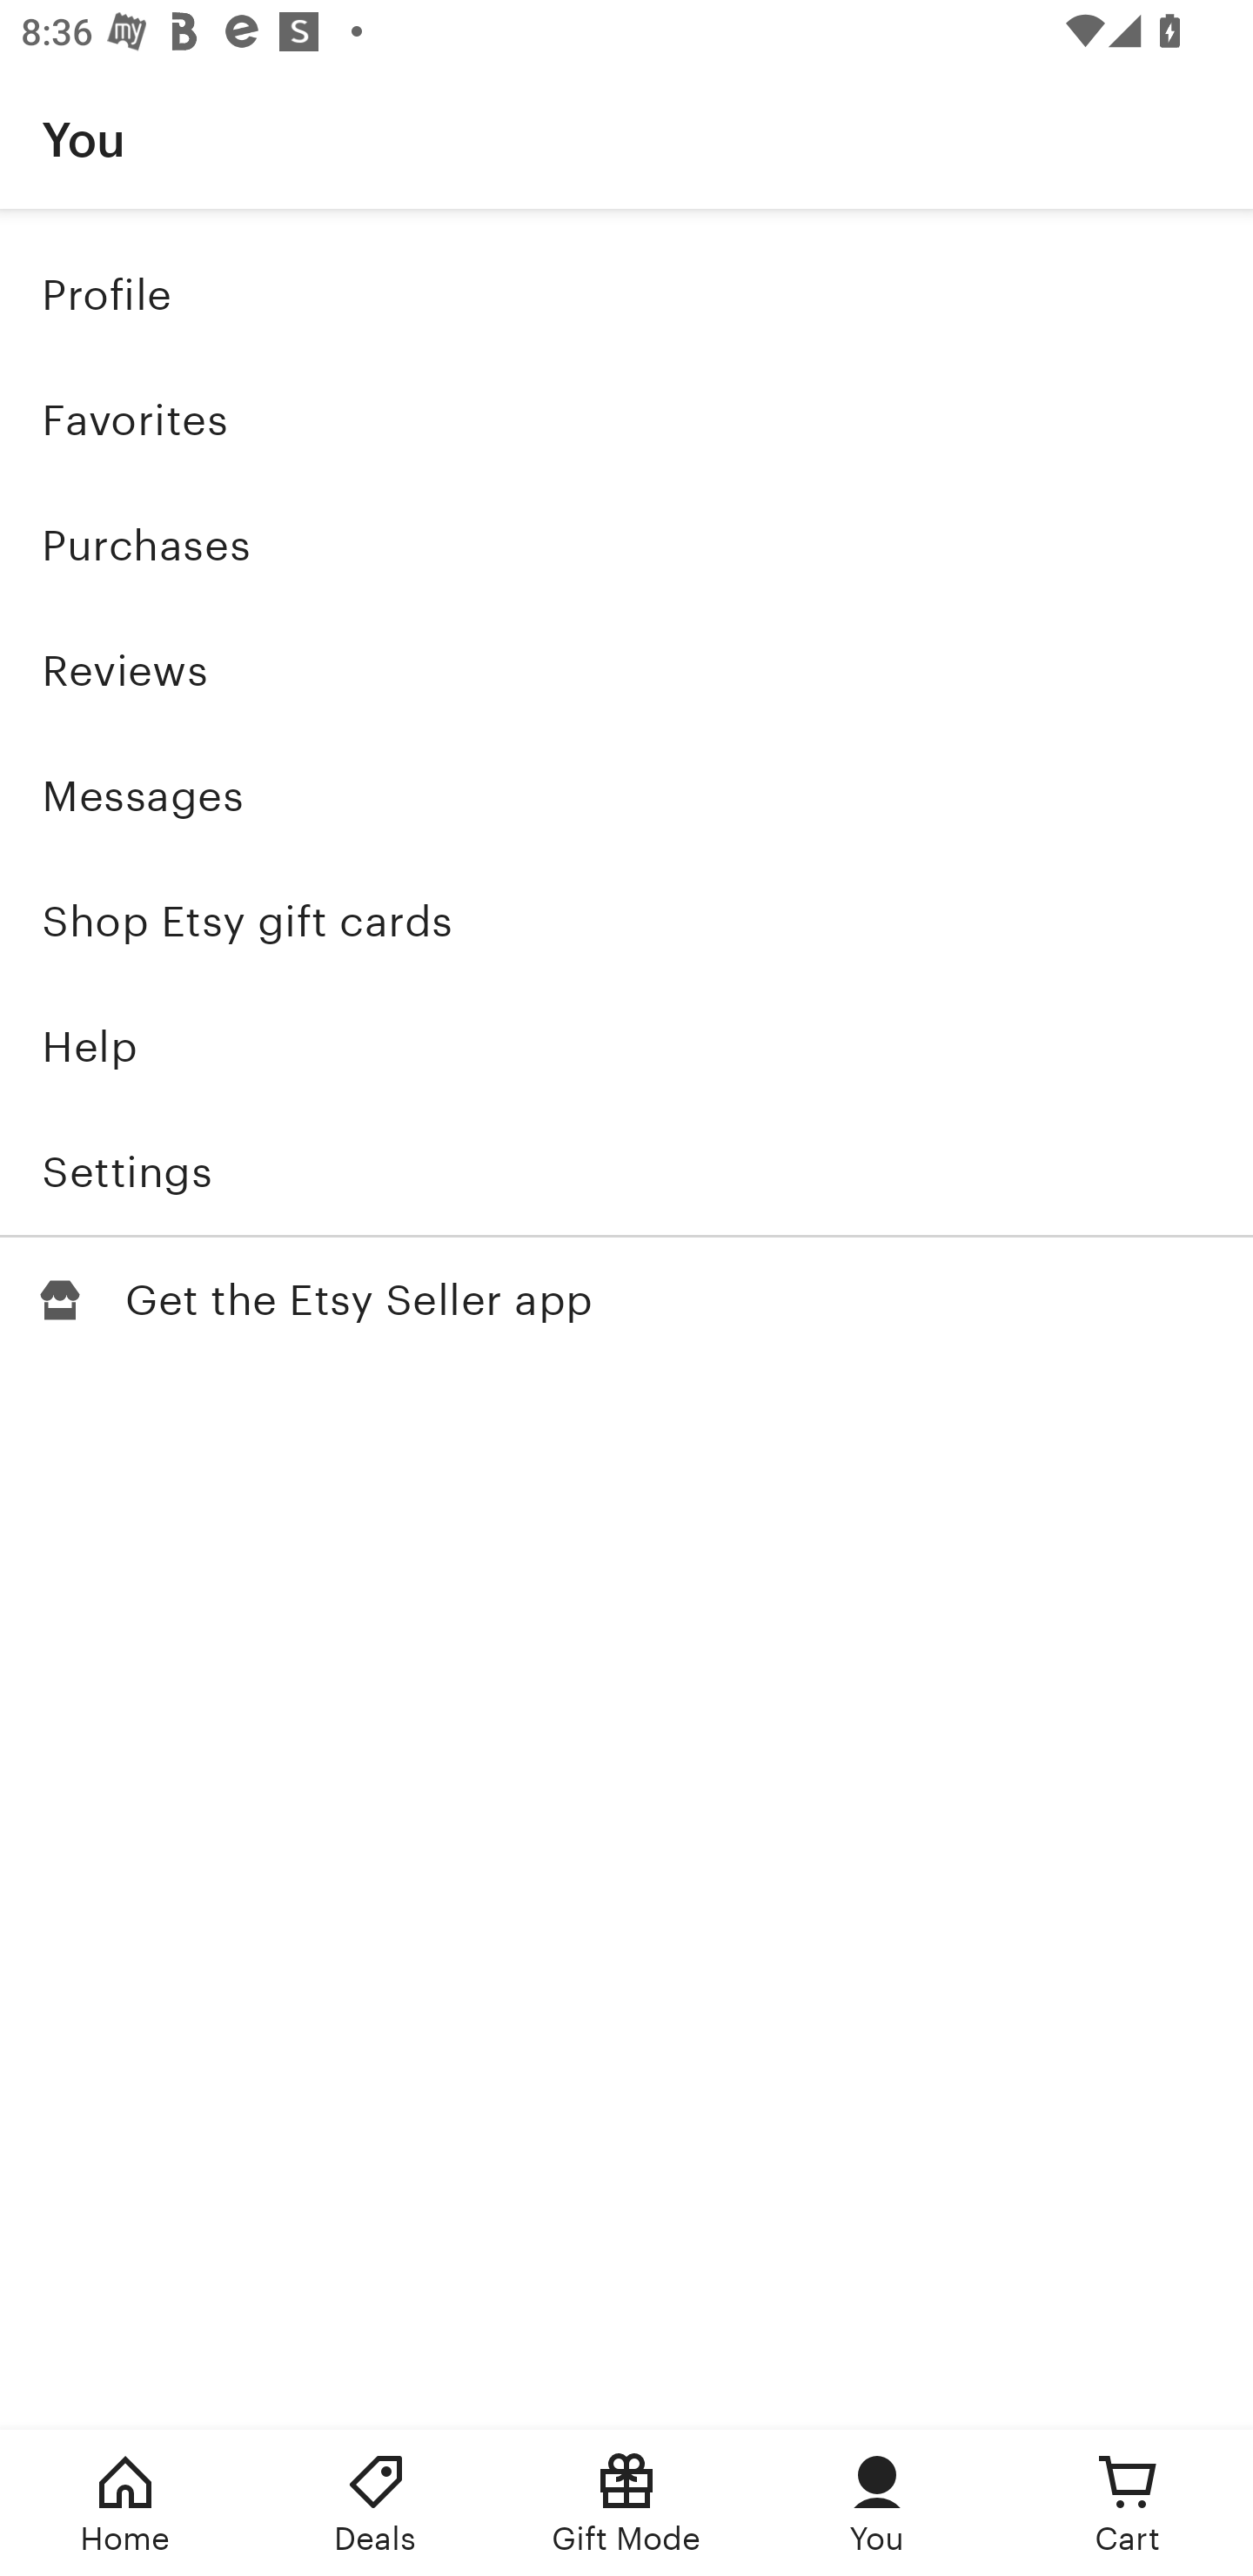 The image size is (1253, 2576). What do you see at coordinates (626, 2503) in the screenshot?
I see `Gift Mode` at bounding box center [626, 2503].